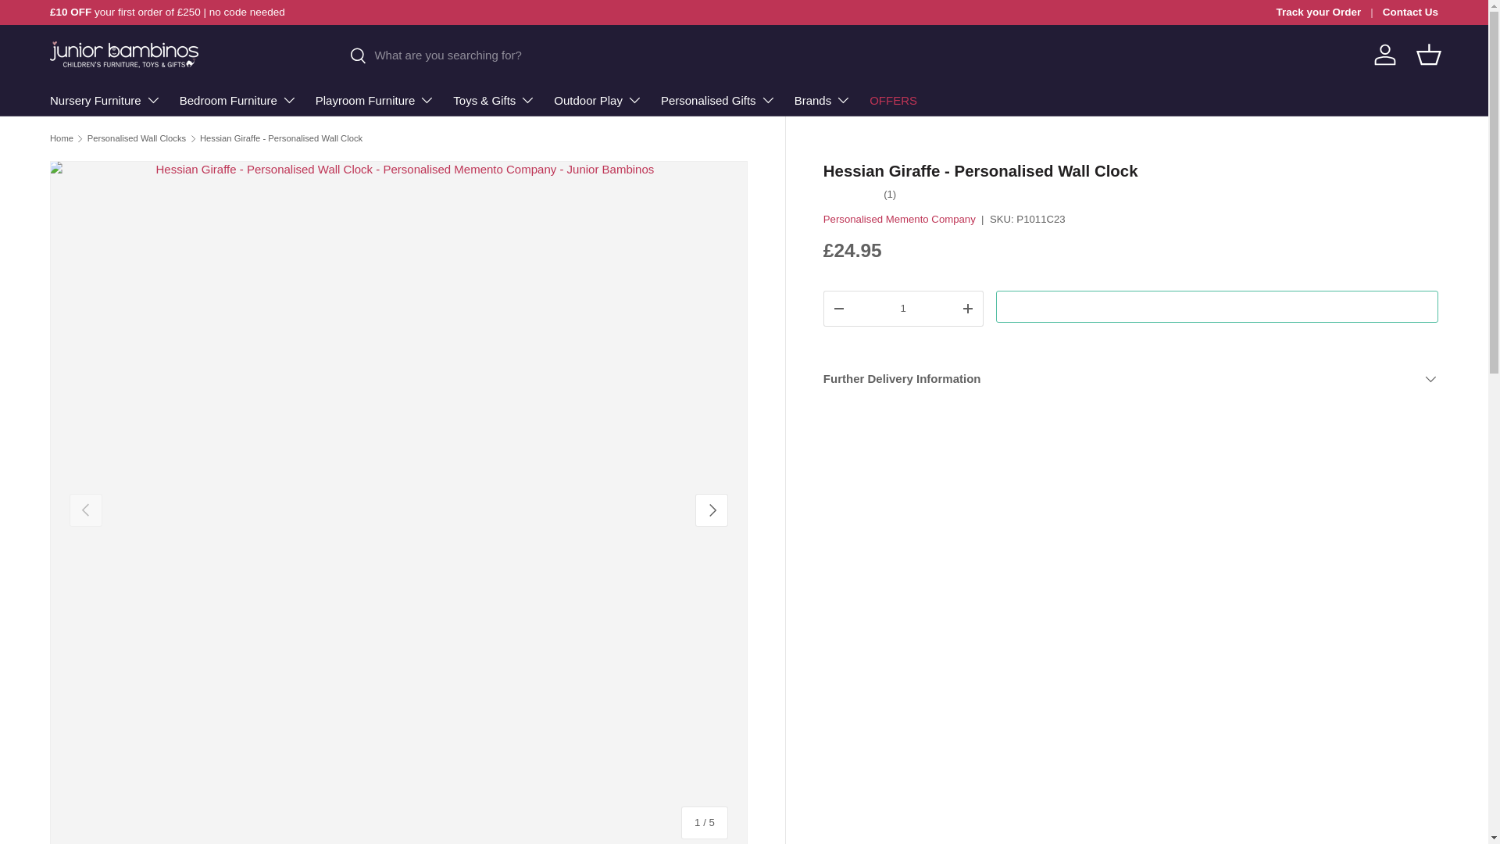 This screenshot has width=1500, height=844. Describe the element at coordinates (1391, 11) in the screenshot. I see `here!` at that location.